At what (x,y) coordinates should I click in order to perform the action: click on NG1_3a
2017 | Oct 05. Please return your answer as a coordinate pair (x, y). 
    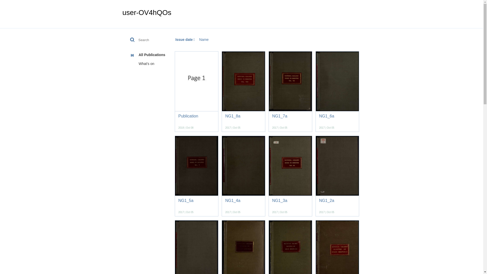
    Looking at the image, I should click on (290, 176).